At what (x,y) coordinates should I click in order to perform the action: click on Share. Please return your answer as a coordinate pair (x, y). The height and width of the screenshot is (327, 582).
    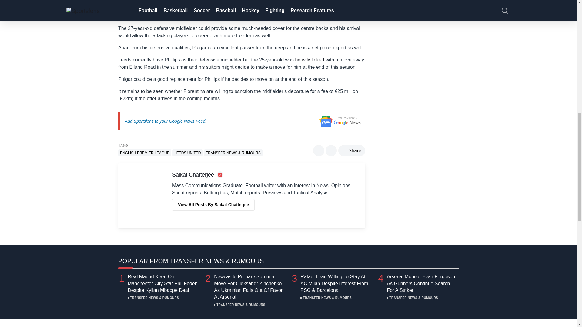
    Looking at the image, I should click on (352, 151).